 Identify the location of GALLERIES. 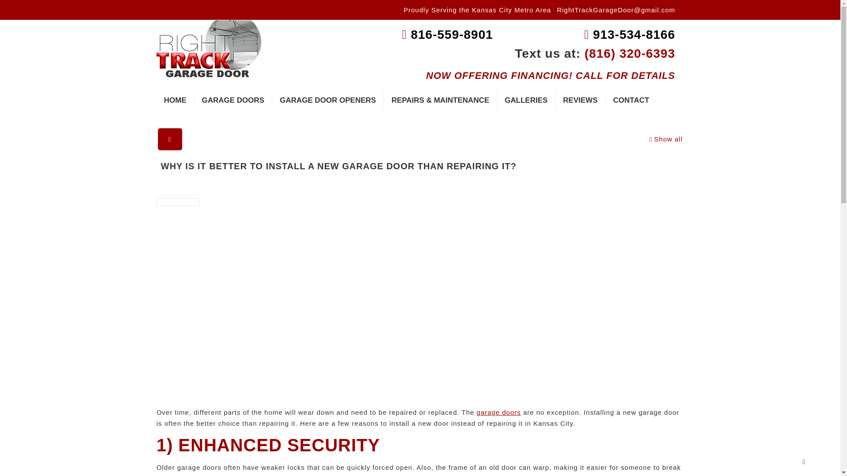
(526, 100).